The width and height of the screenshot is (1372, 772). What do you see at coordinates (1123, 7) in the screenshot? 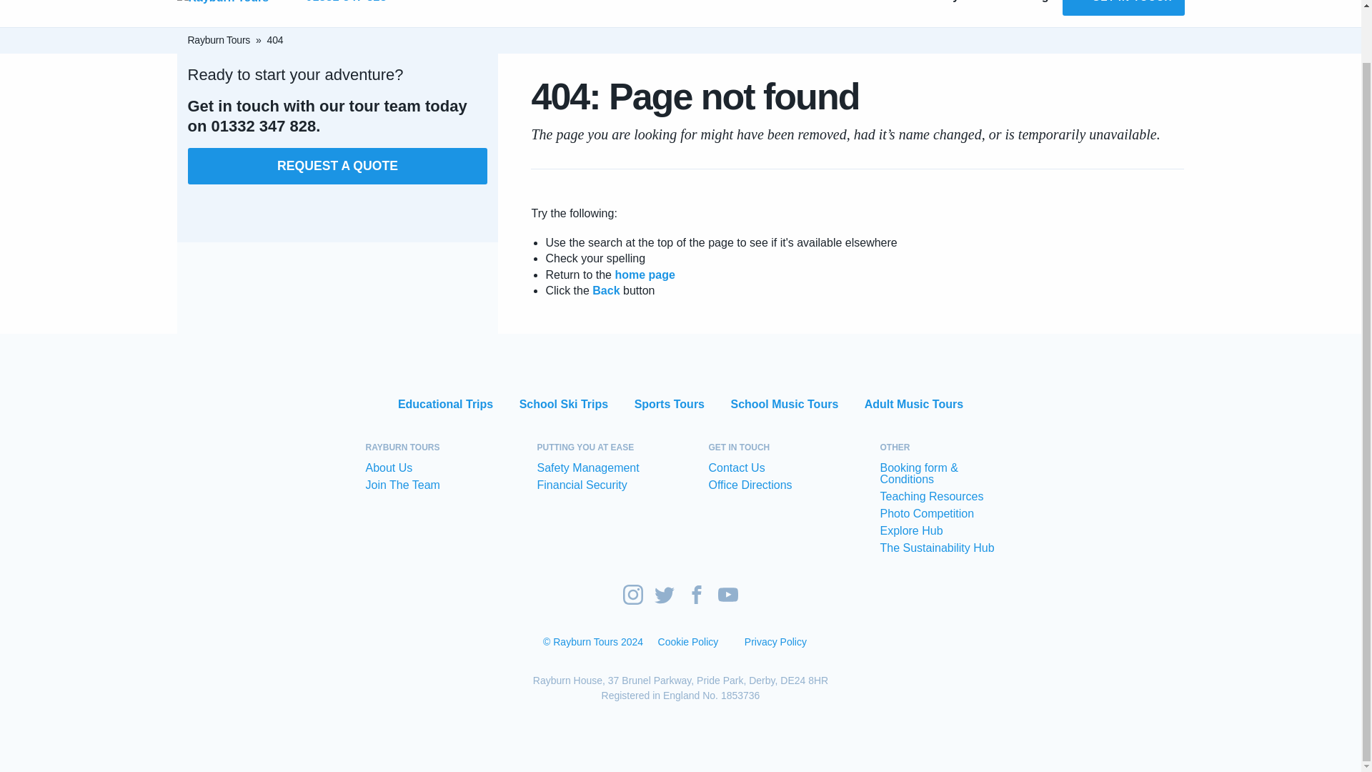
I see `Back` at bounding box center [1123, 7].